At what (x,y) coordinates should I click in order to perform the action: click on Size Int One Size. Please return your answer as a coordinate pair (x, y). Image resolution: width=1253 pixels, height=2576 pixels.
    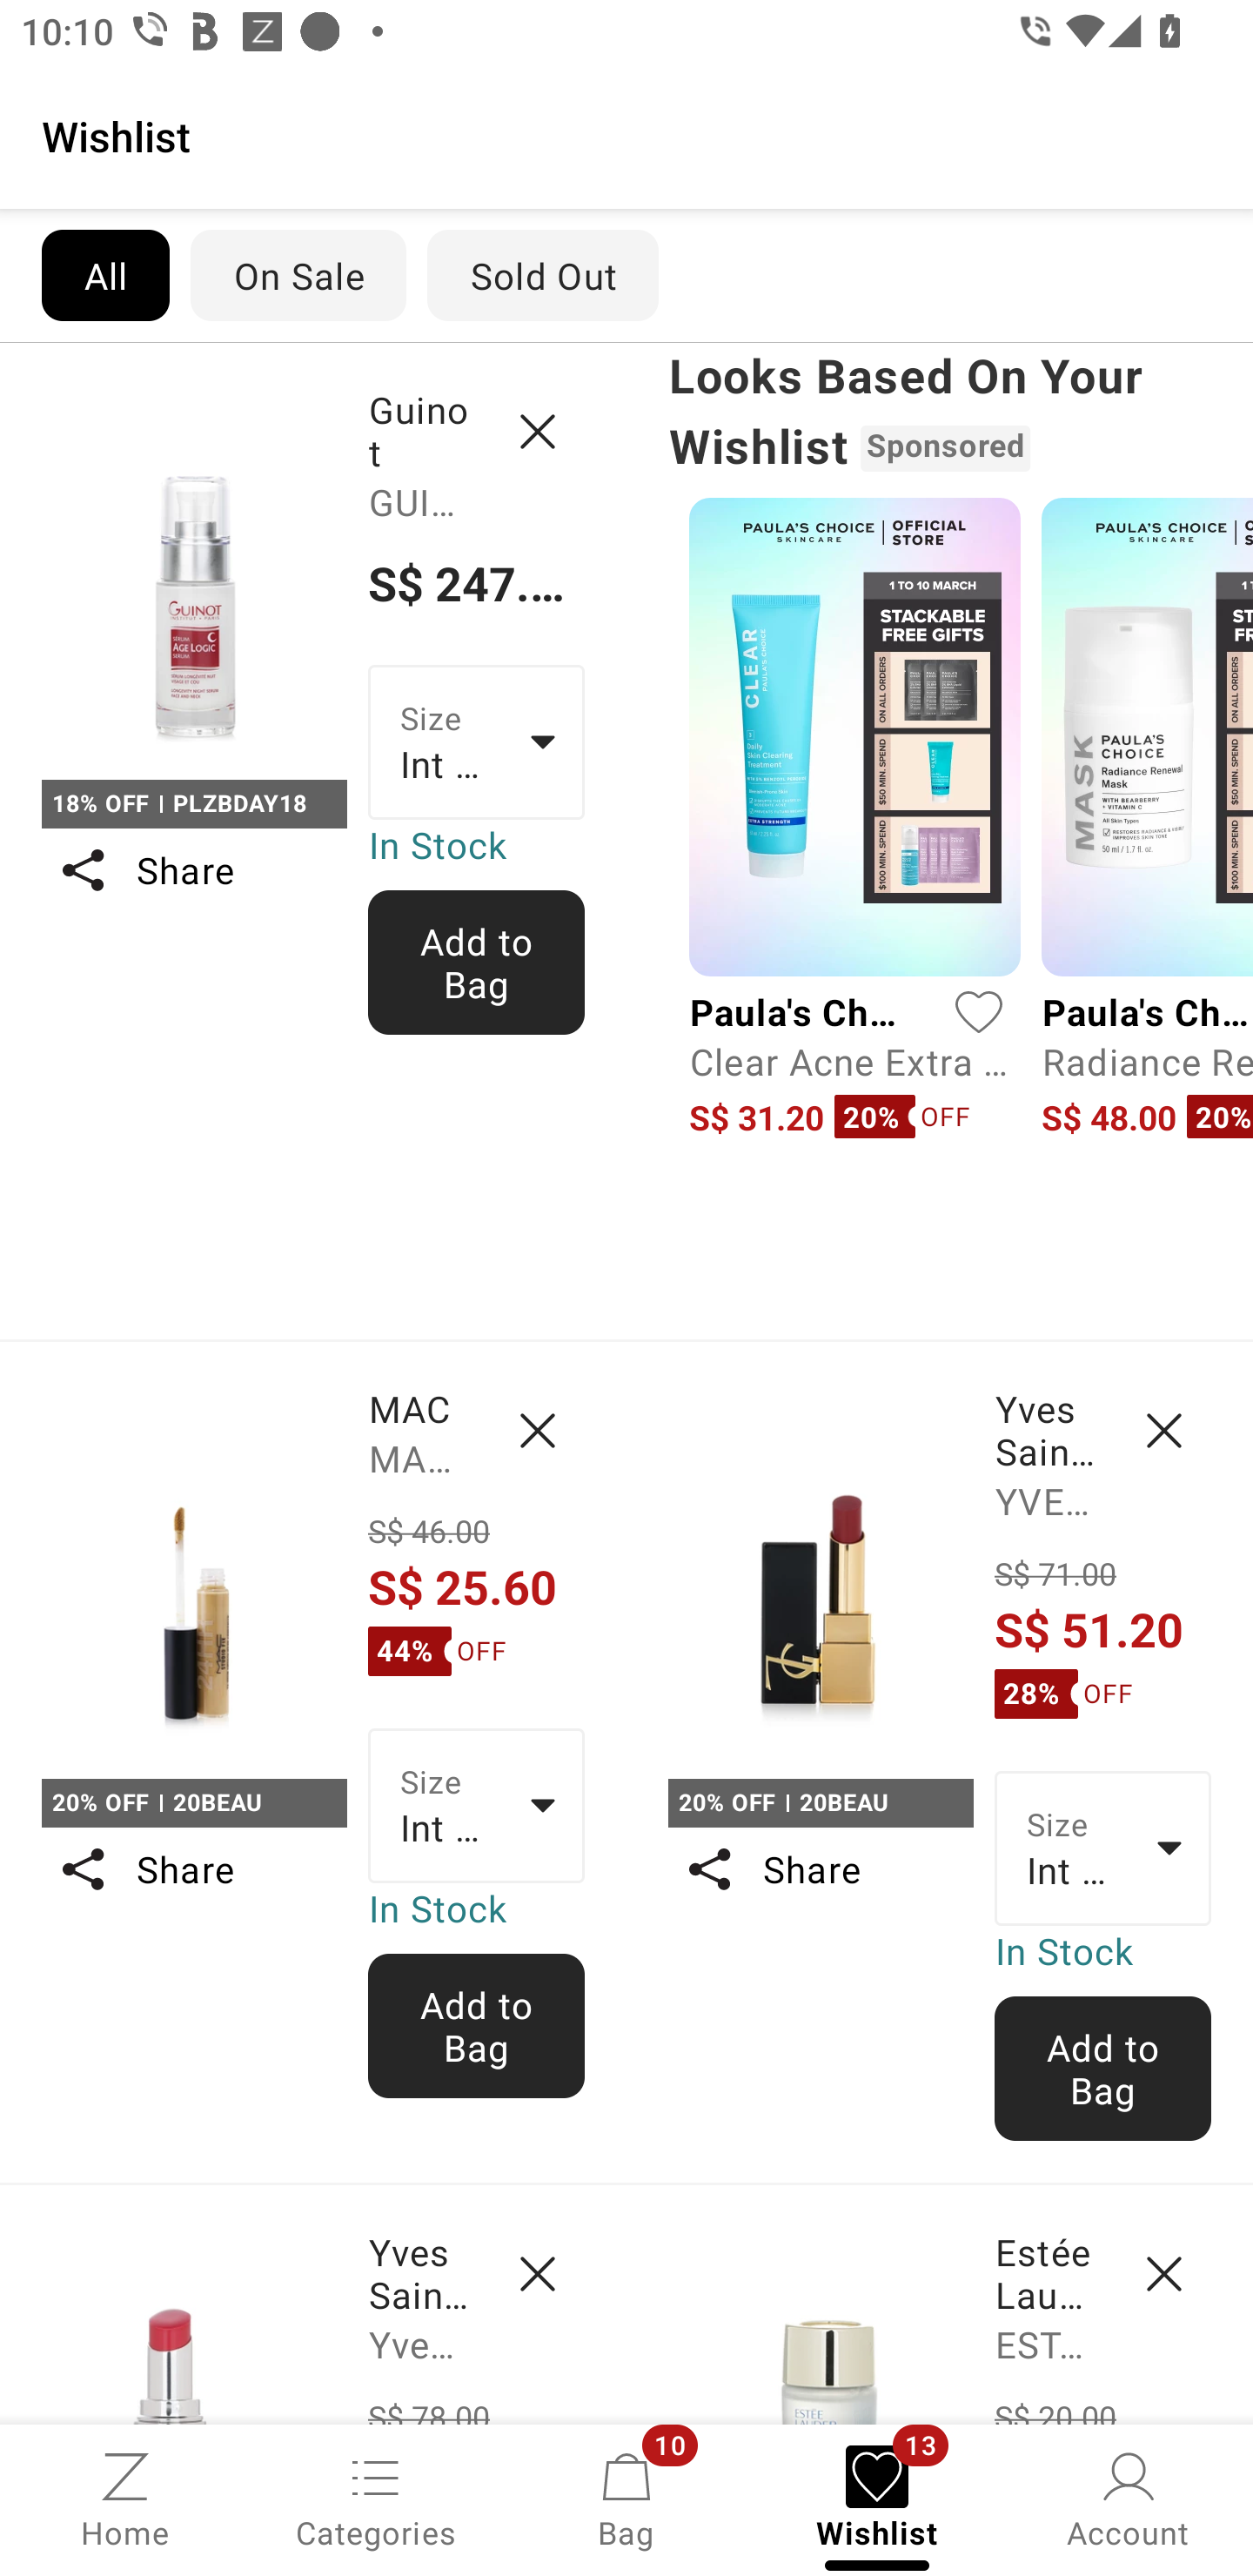
    Looking at the image, I should click on (477, 1805).